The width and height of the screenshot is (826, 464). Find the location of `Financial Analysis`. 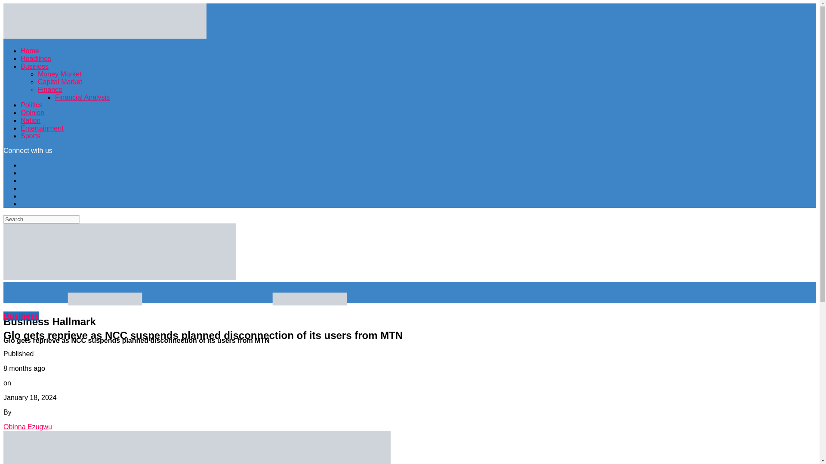

Financial Analysis is located at coordinates (83, 97).